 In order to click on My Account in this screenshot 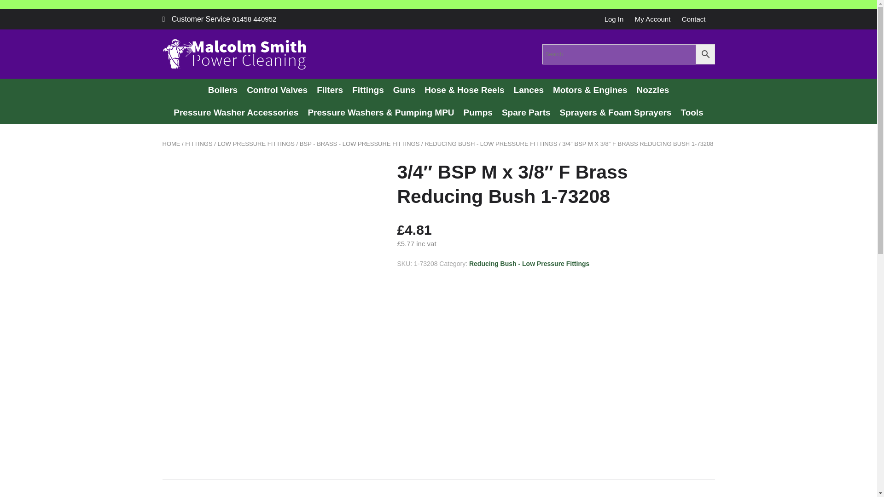, I will do `click(653, 19)`.